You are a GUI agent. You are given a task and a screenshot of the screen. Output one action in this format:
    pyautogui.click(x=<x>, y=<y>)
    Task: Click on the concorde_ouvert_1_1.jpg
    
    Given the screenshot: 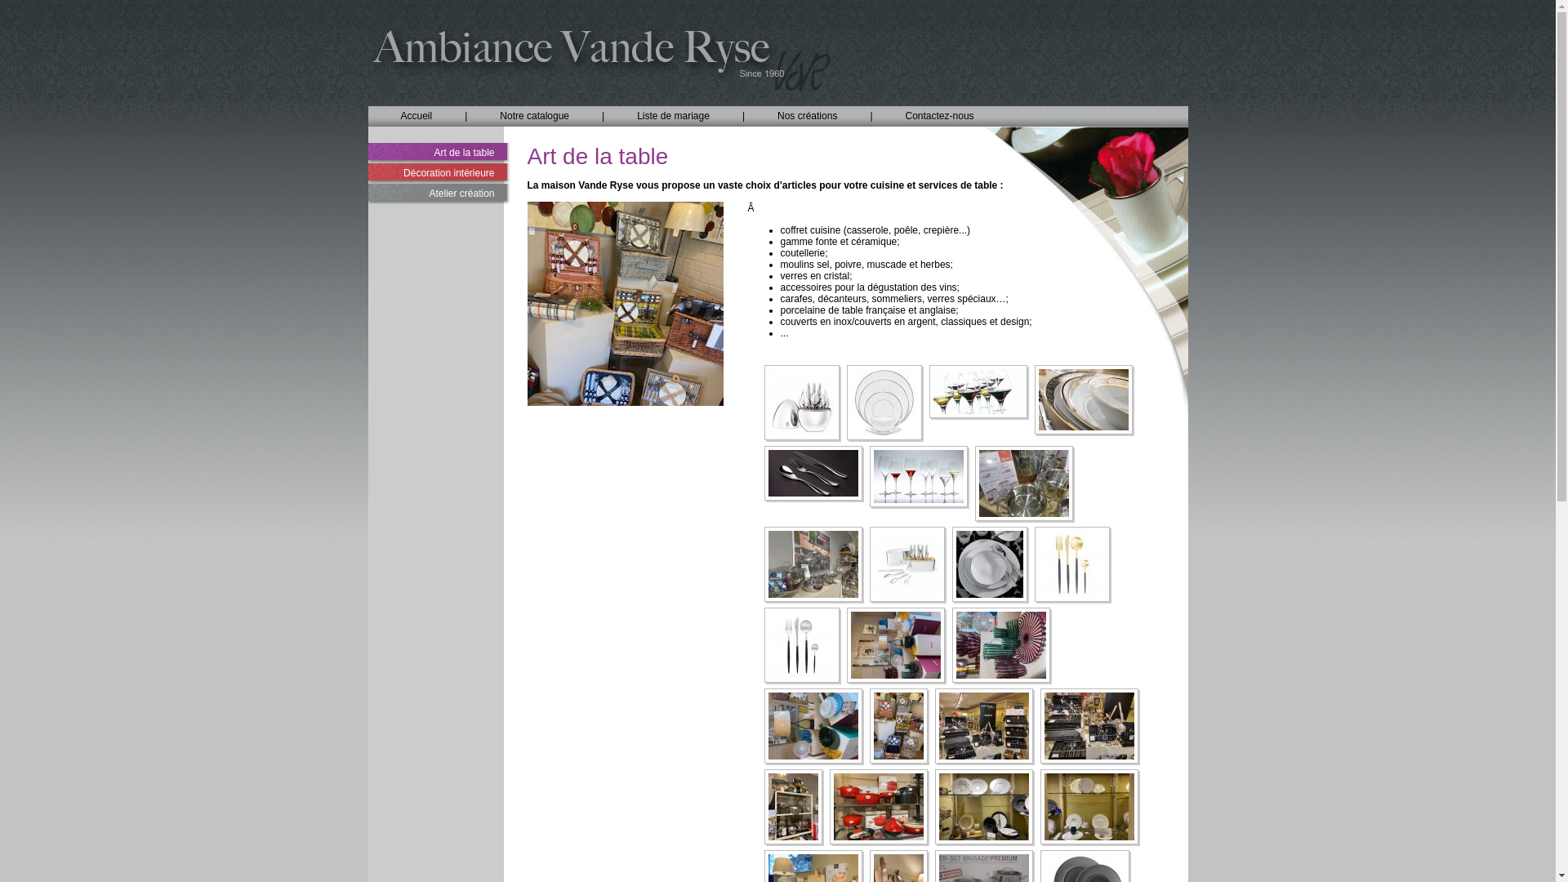 What is the action you would take?
    pyautogui.click(x=906, y=564)
    